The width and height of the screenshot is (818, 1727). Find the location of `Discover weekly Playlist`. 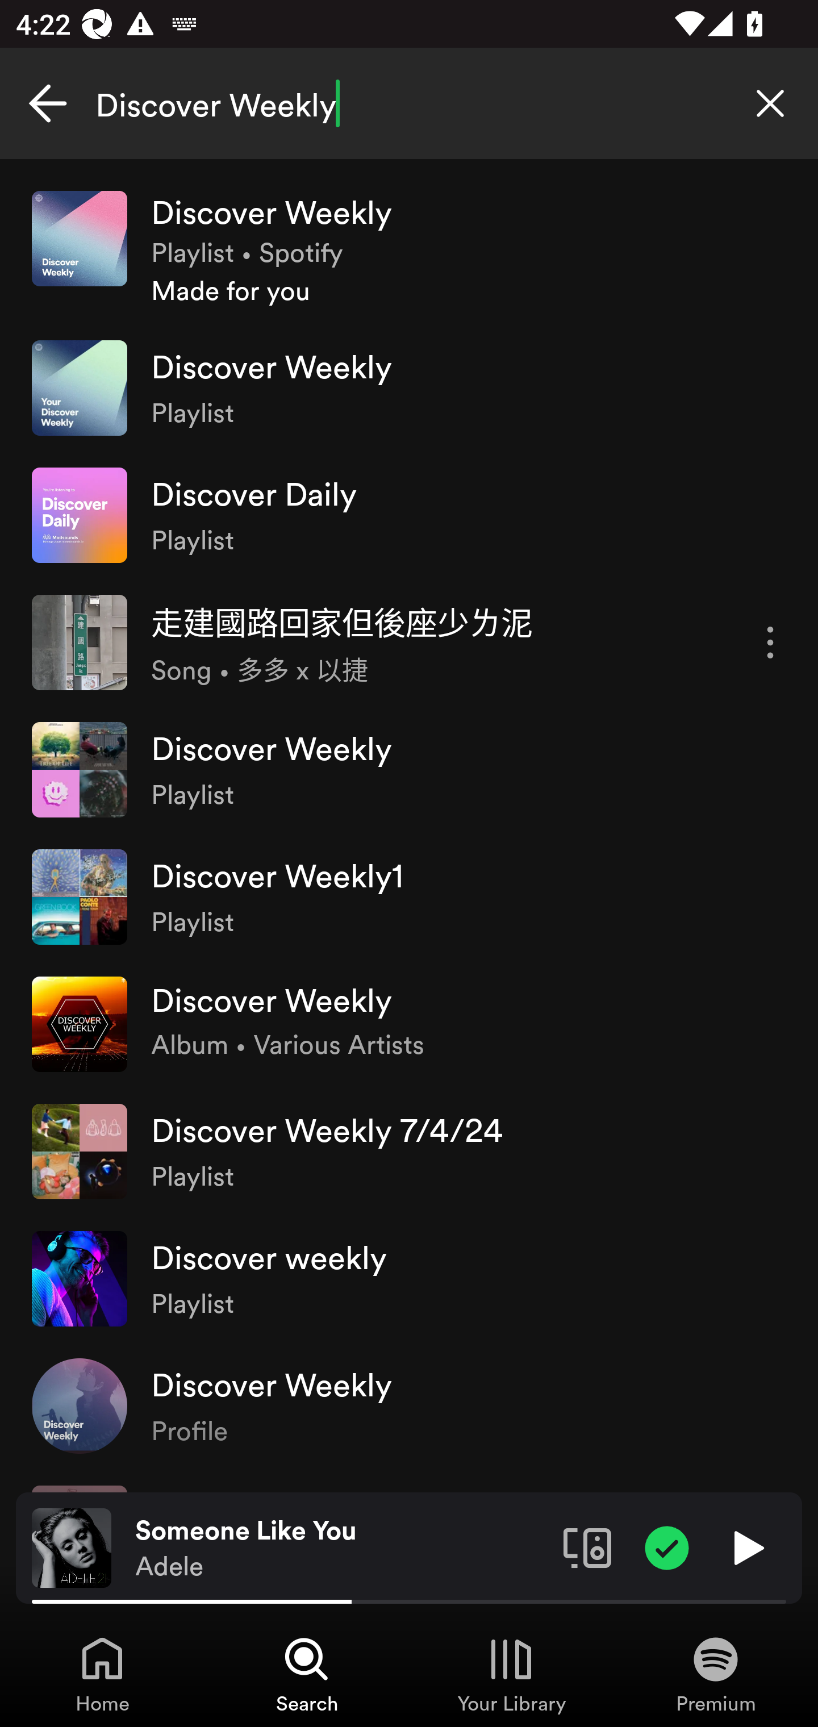

Discover weekly Playlist is located at coordinates (409, 1279).